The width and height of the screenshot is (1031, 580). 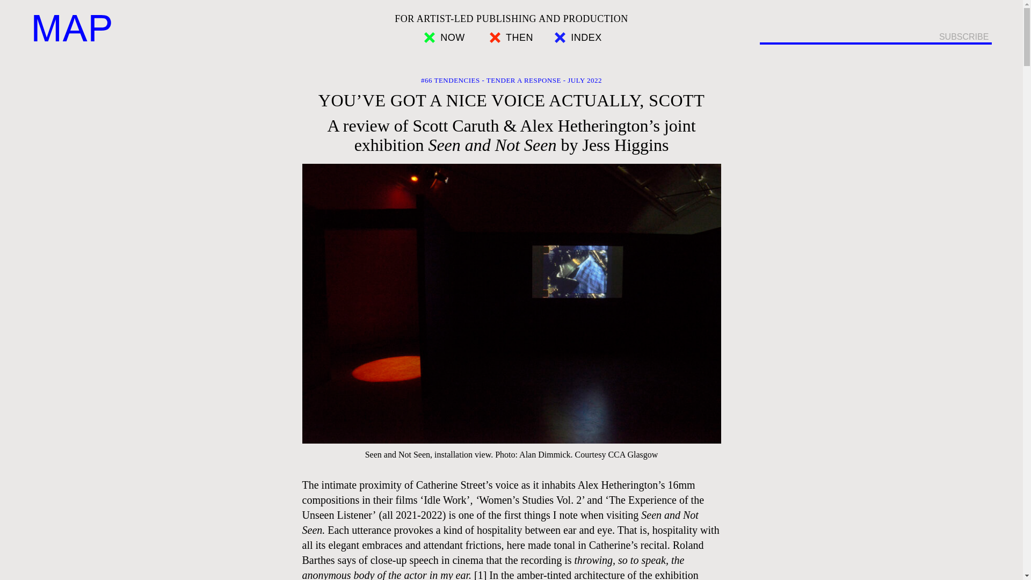 I want to click on FOR ARTIST-LED PUBLISHING AND PRODUCTION, so click(x=511, y=18).